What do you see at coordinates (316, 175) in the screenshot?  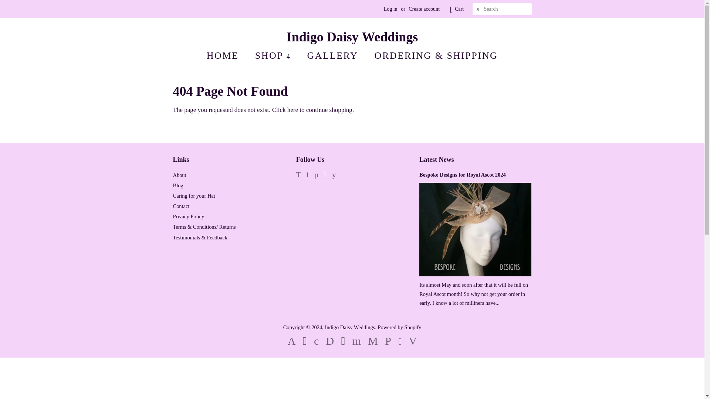 I see `Indigo Daisy Weddings on Pinterest` at bounding box center [316, 175].